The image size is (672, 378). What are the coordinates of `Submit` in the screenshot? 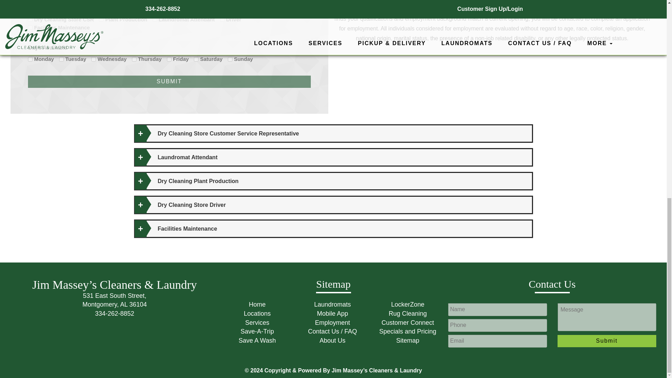 It's located at (169, 82).